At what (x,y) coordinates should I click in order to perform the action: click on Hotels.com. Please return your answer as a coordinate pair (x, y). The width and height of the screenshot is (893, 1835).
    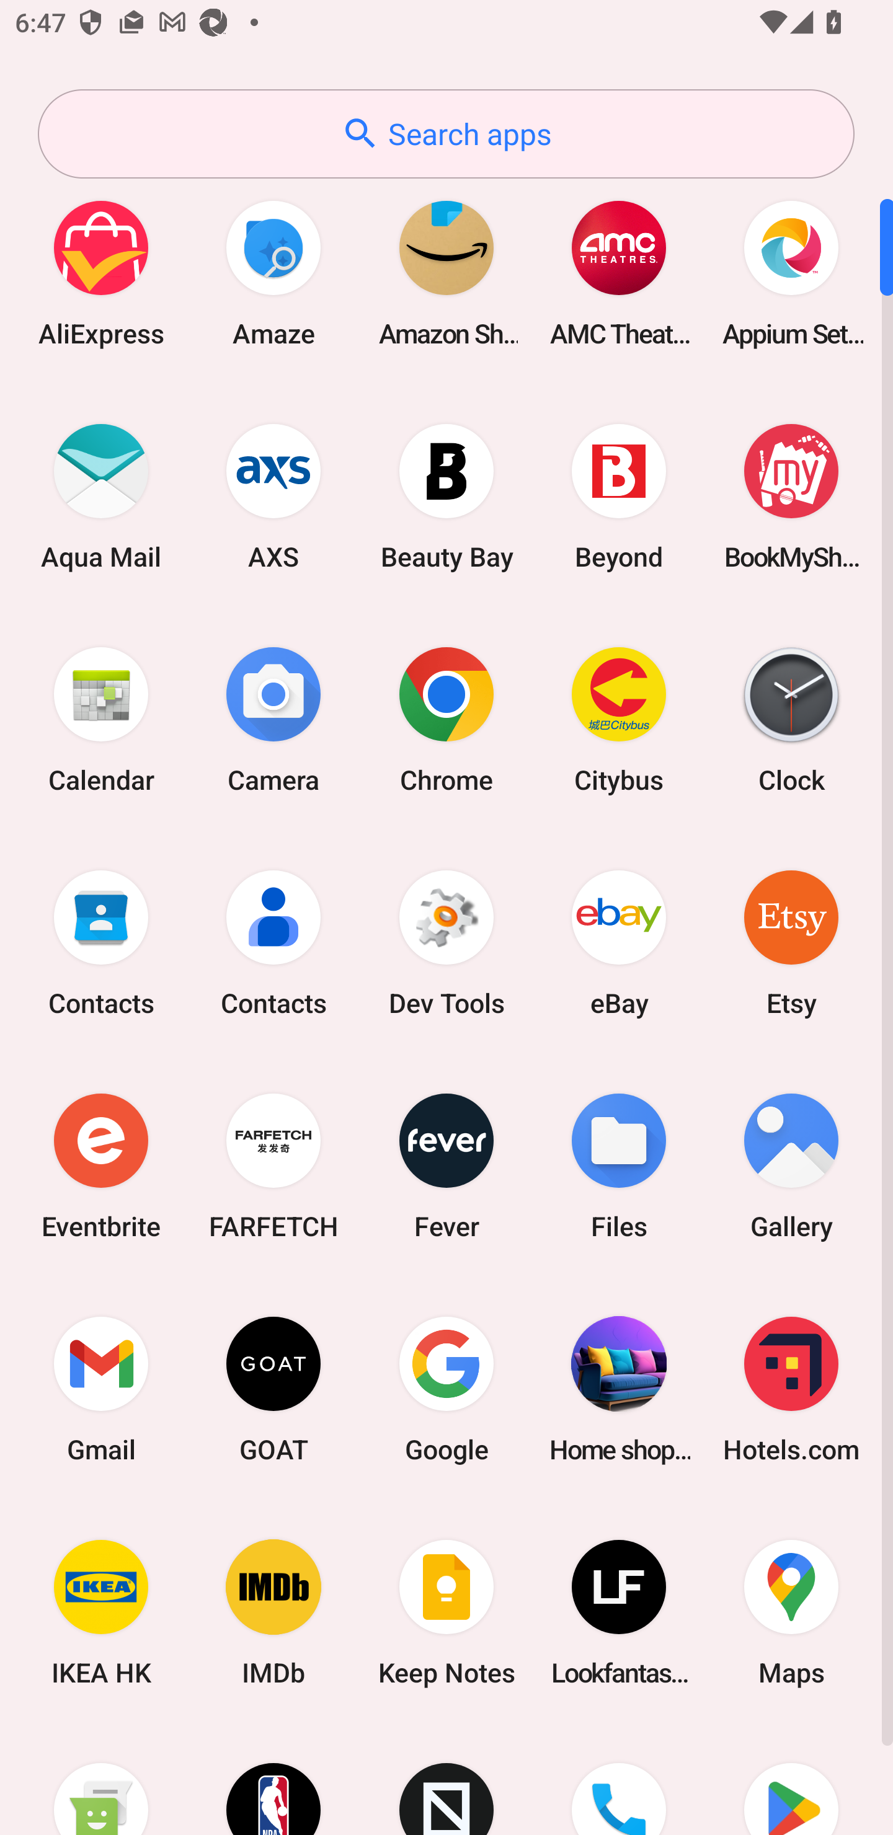
    Looking at the image, I should click on (791, 1389).